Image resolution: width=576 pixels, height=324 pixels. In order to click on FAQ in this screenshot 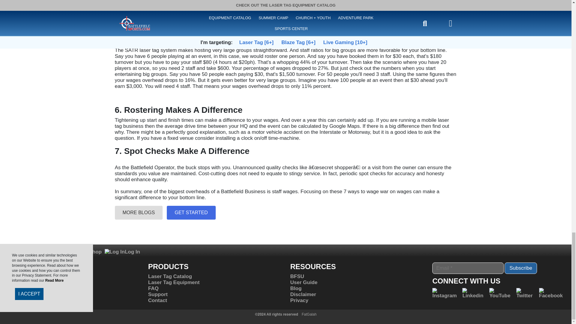, I will do `click(153, 288)`.